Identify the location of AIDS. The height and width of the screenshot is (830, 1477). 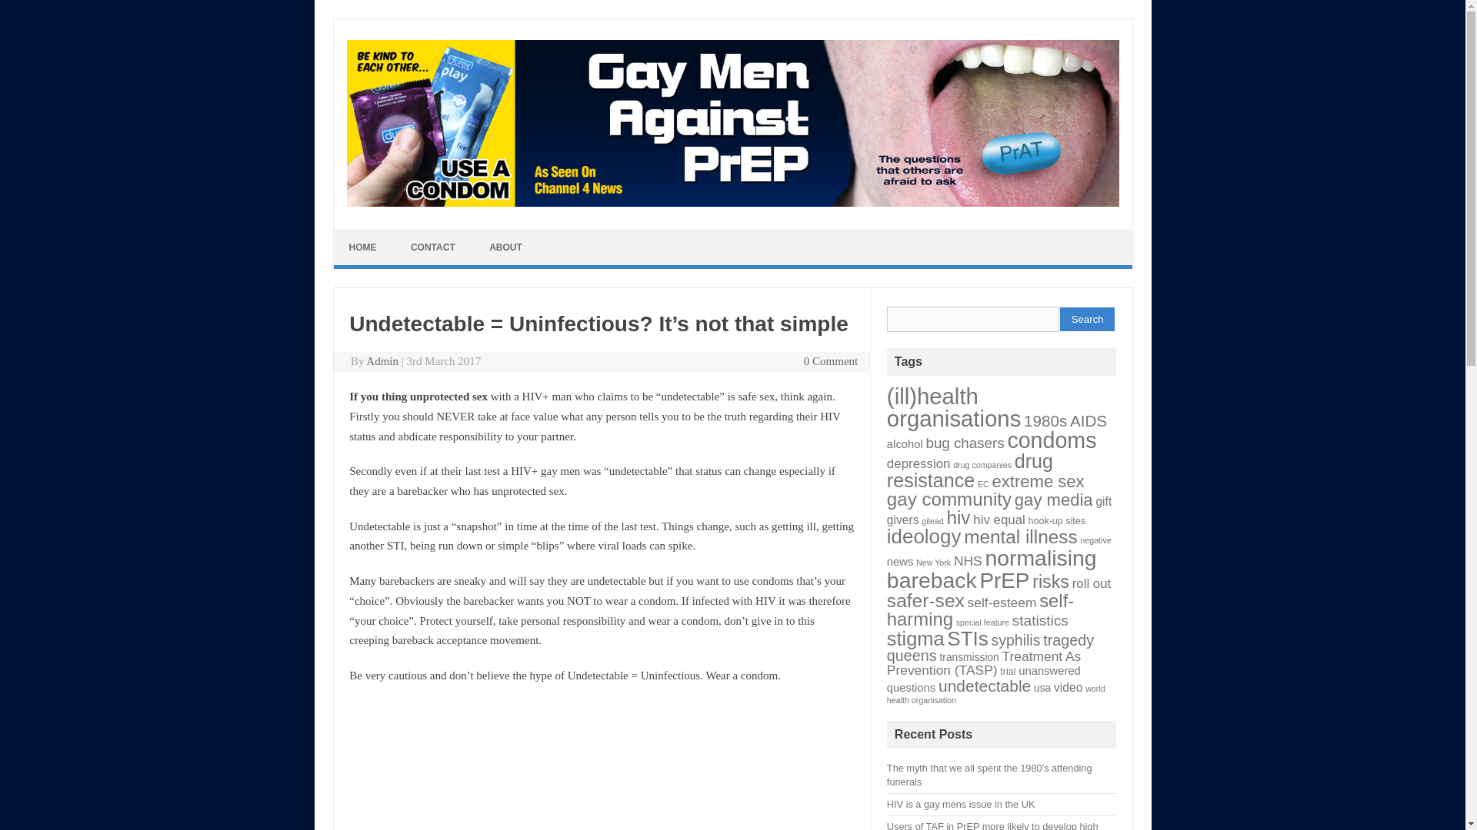
(1088, 420).